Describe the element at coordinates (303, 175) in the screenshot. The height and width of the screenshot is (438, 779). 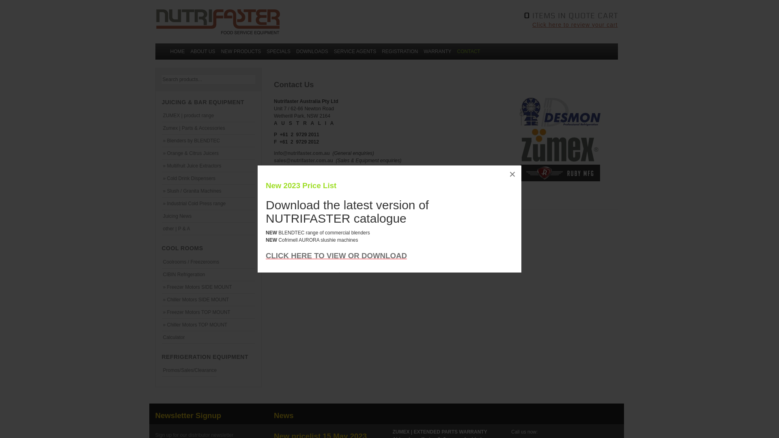
I see `parts@nutrifaster.com.au` at that location.